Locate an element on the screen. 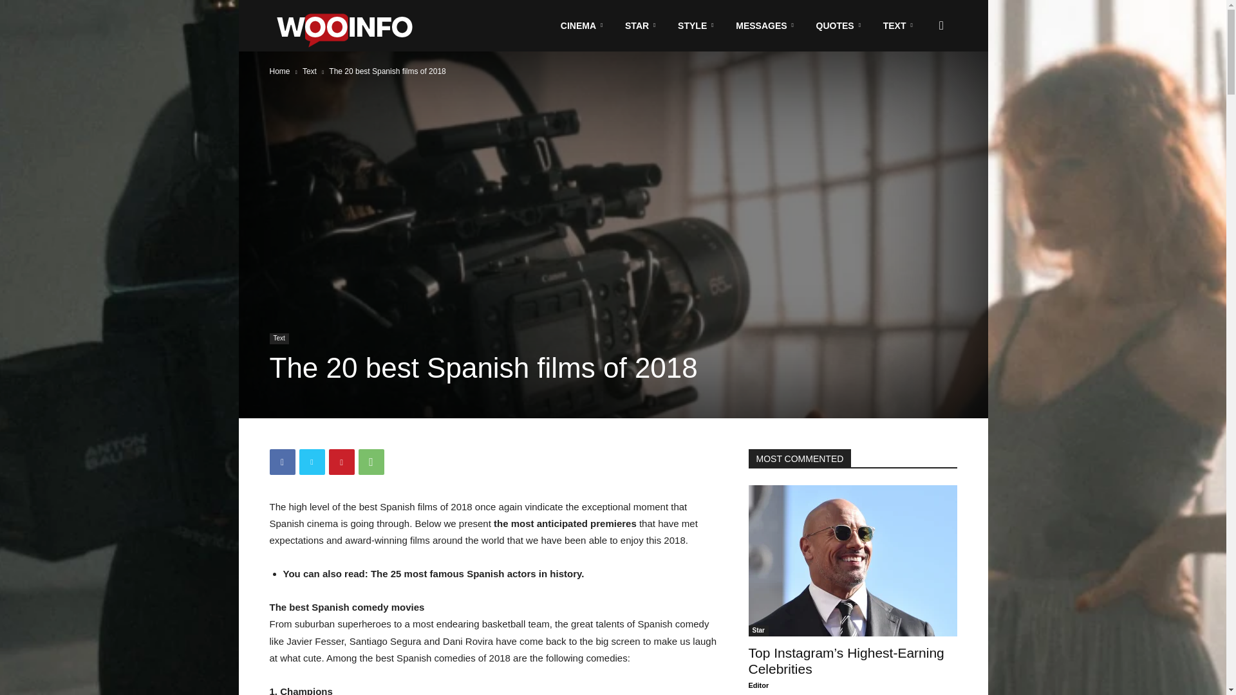 Image resolution: width=1236 pixels, height=695 pixels. WooInfo is located at coordinates (350, 26).